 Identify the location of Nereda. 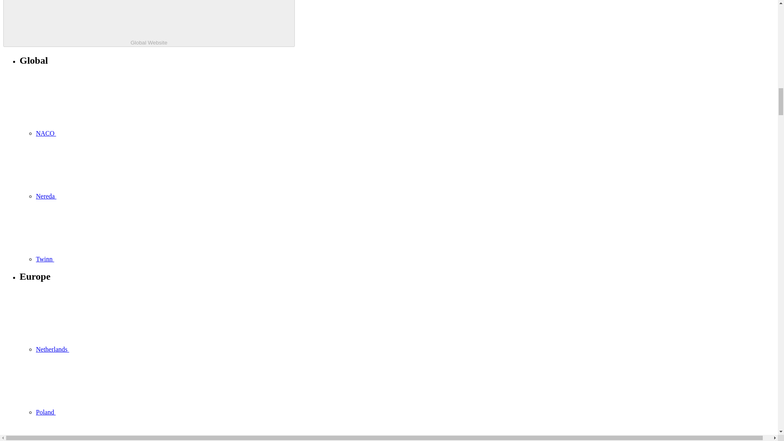
(107, 196).